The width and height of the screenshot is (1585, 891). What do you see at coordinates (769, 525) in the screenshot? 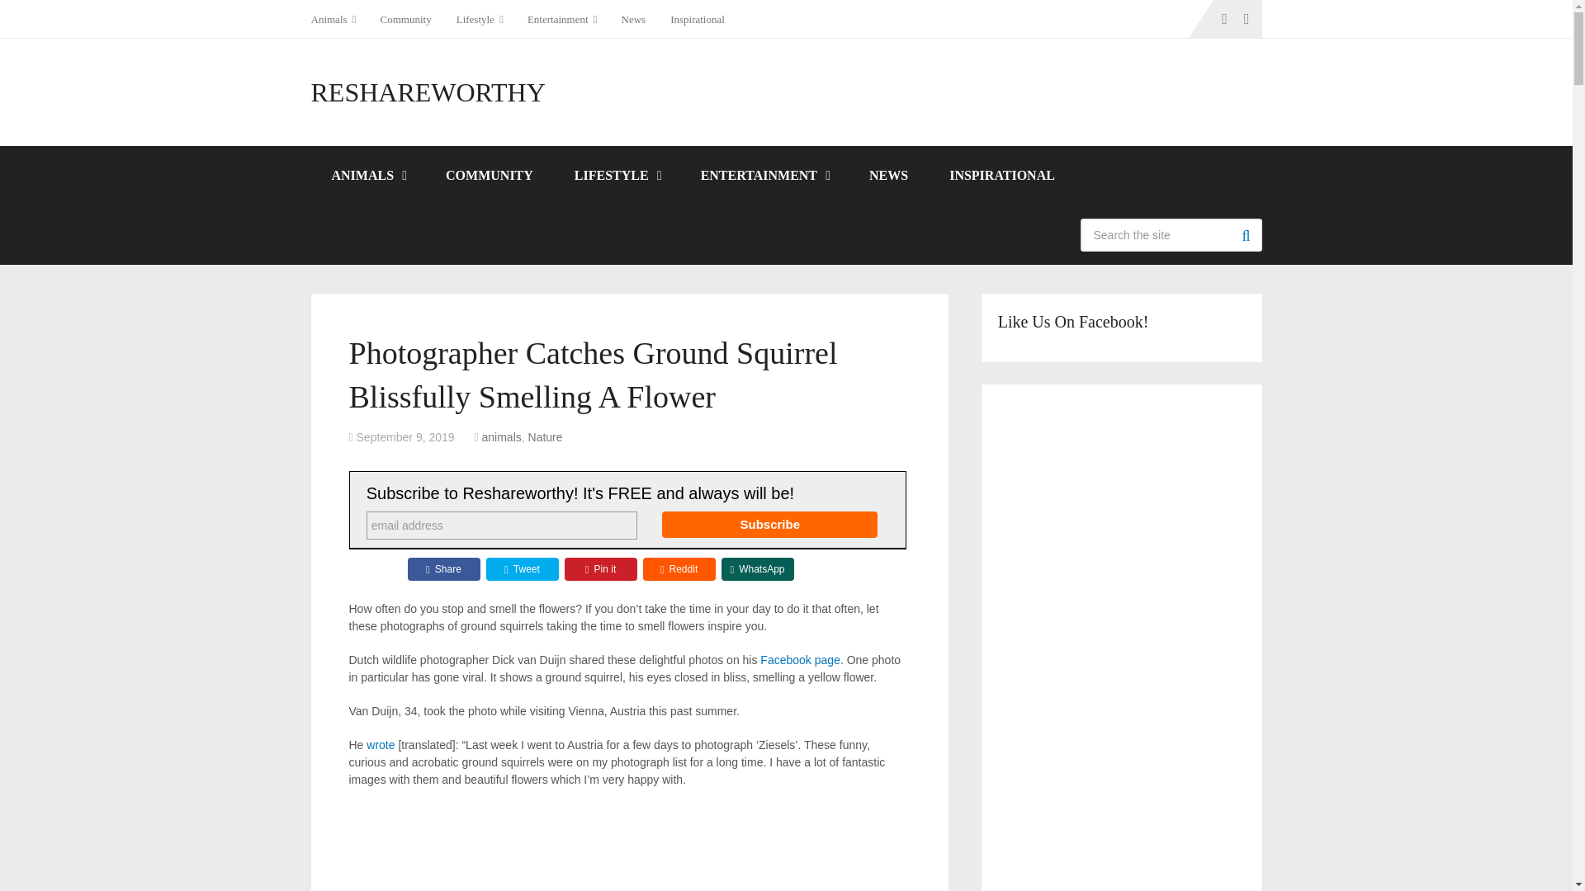
I see `Subscribe` at bounding box center [769, 525].